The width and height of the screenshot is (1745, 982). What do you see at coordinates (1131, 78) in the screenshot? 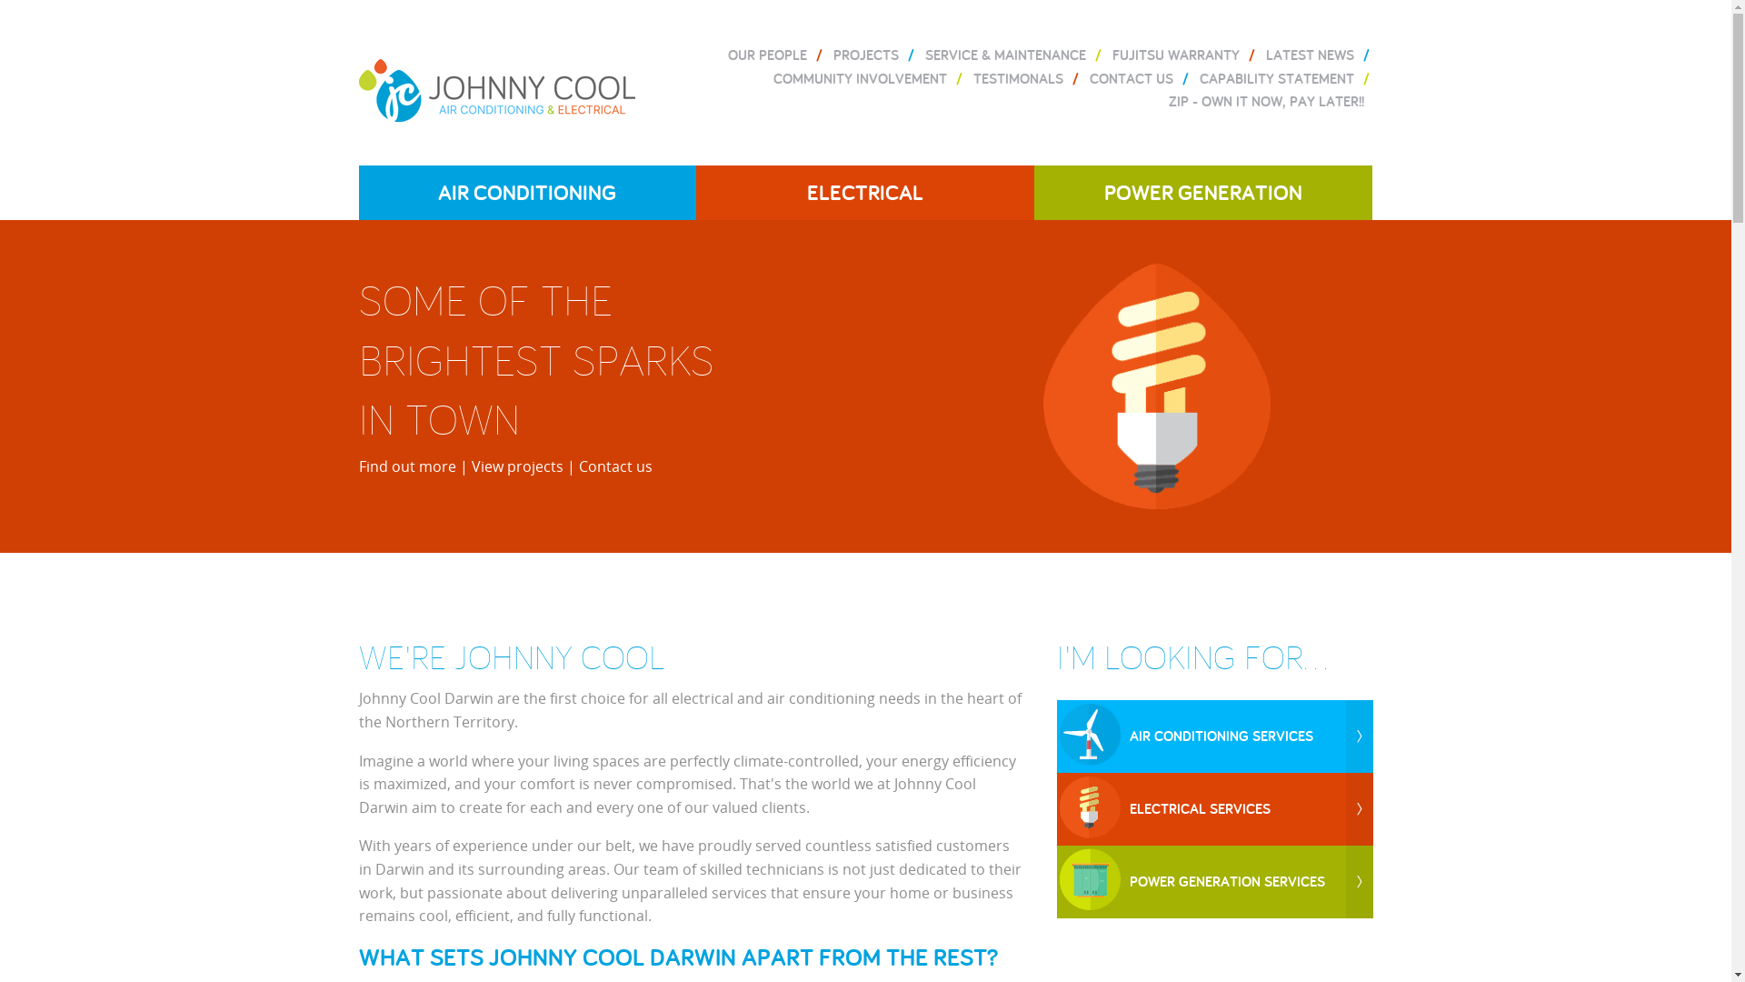
I see `CONTACT US` at bounding box center [1131, 78].